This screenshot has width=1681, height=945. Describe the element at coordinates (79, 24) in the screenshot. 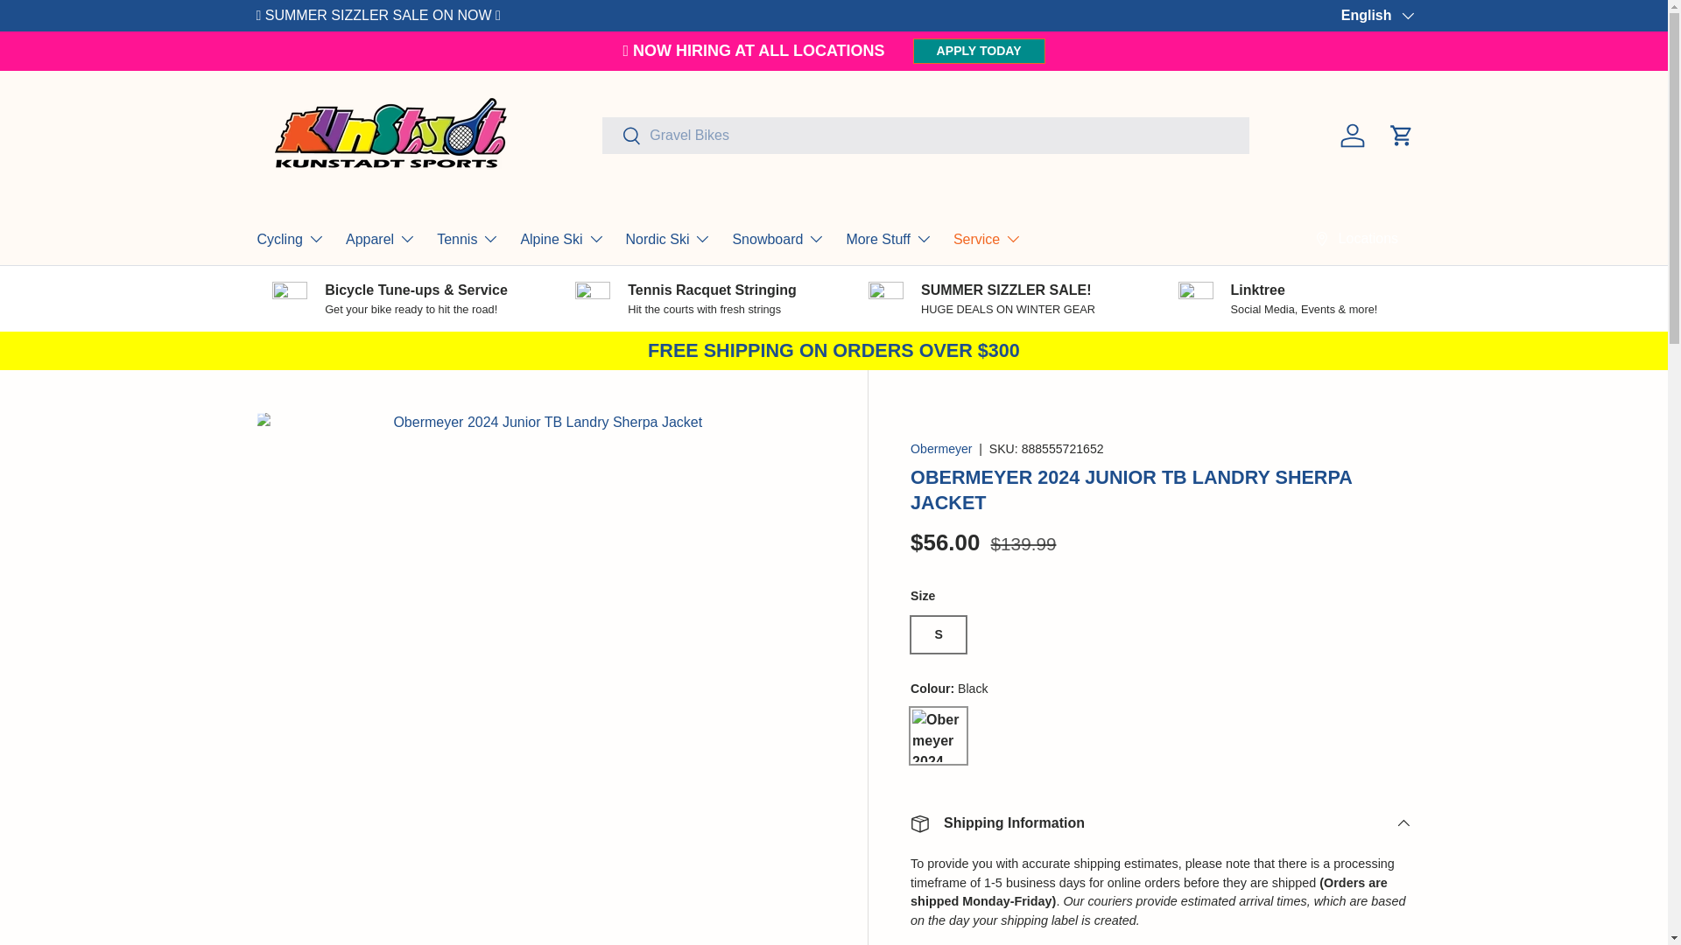

I see `SKIP TO CONTENT` at that location.